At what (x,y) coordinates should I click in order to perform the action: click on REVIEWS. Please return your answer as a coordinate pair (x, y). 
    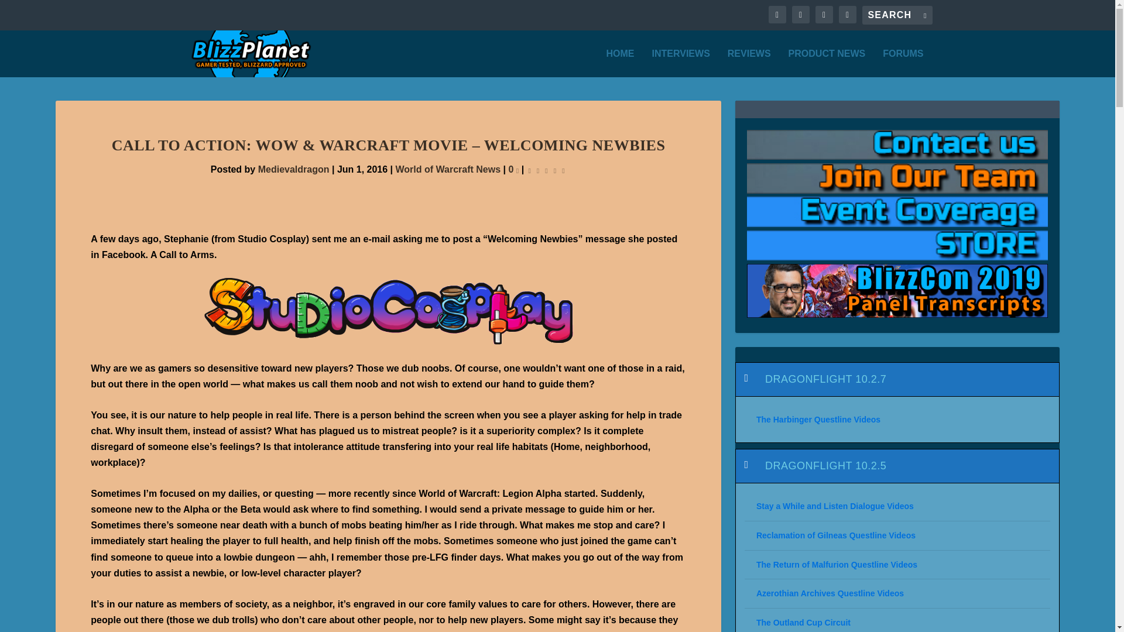
    Looking at the image, I should click on (749, 63).